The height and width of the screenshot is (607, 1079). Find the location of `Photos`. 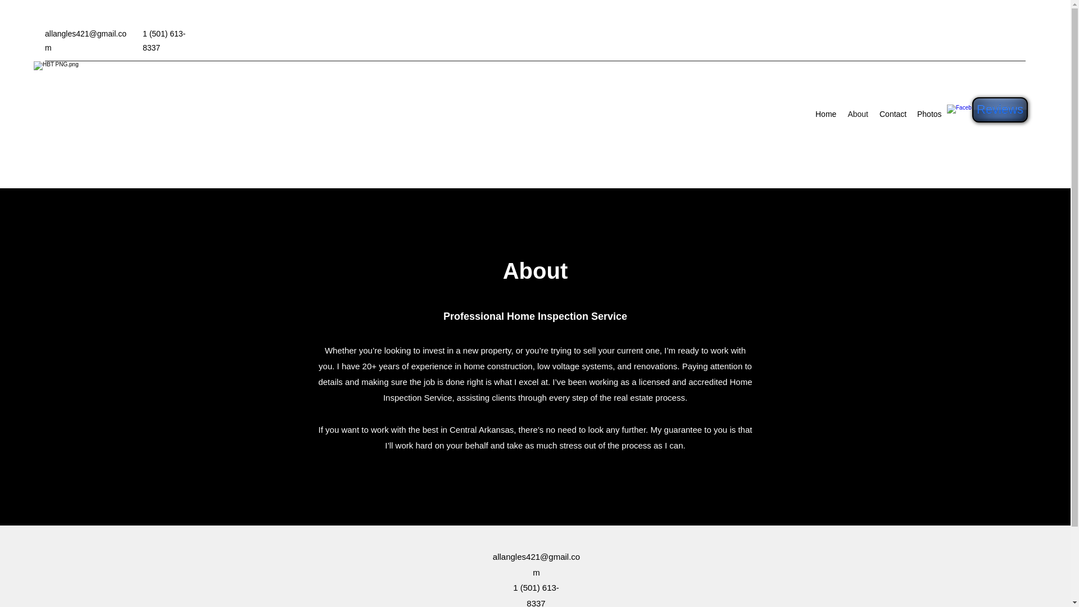

Photos is located at coordinates (930, 114).